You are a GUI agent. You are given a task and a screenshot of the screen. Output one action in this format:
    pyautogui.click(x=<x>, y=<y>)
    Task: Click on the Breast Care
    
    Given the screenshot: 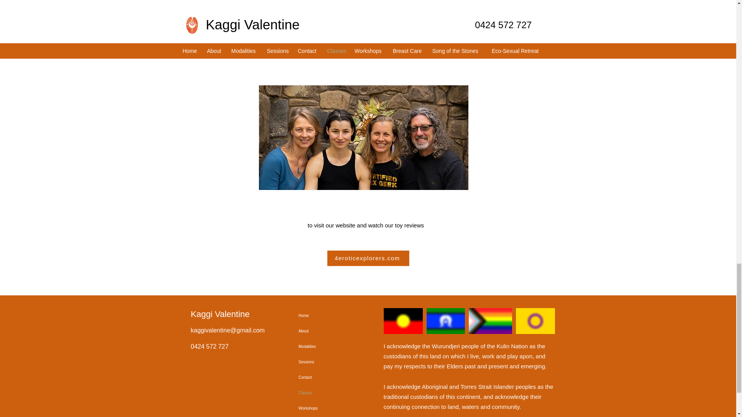 What is the action you would take?
    pyautogui.click(x=325, y=416)
    